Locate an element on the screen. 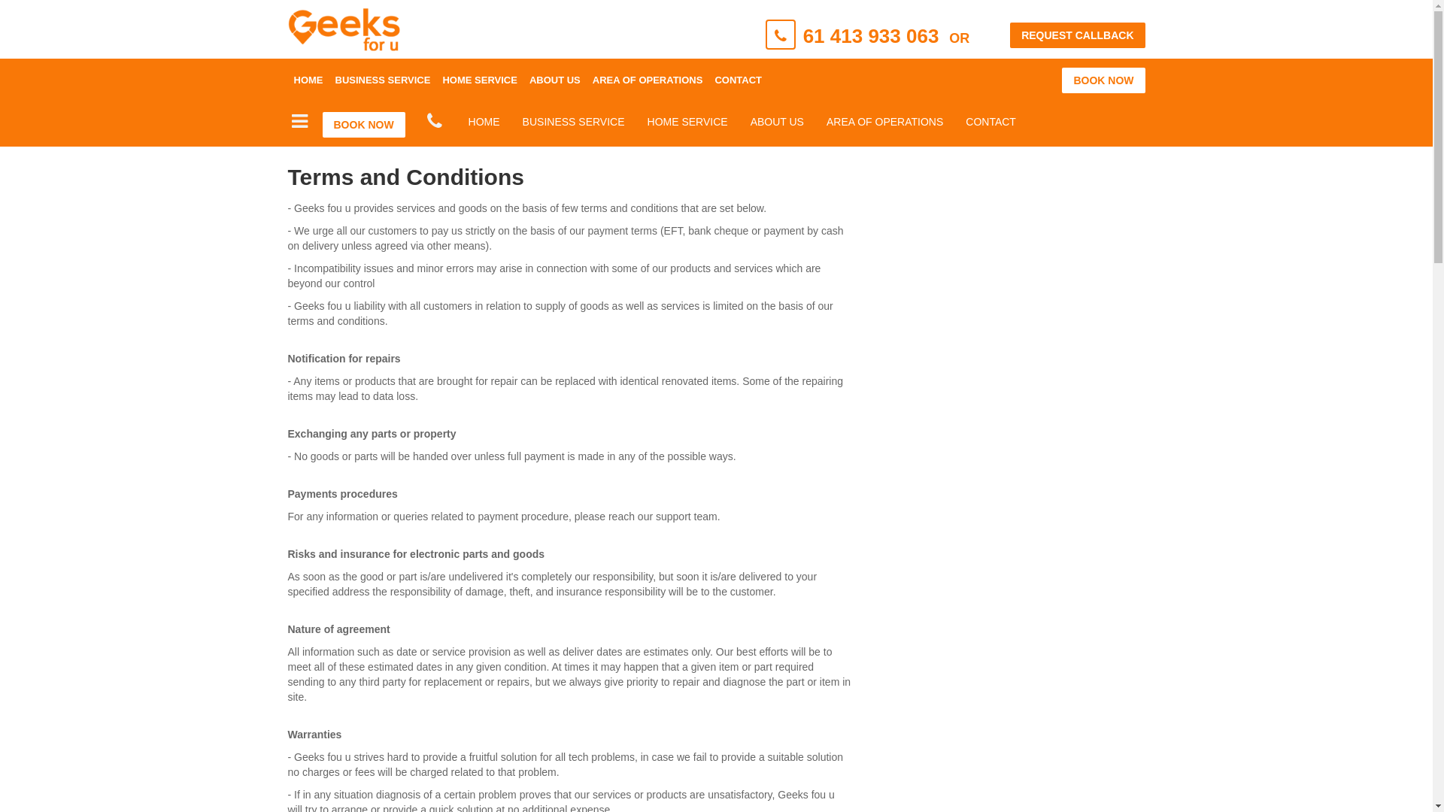 The width and height of the screenshot is (1444, 812). CONTACT is located at coordinates (739, 80).